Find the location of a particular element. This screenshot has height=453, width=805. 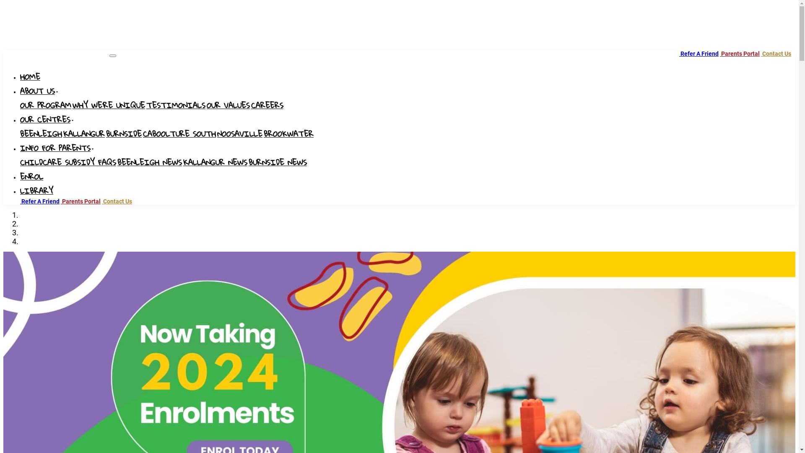

 Parents Portal is located at coordinates (740, 54).